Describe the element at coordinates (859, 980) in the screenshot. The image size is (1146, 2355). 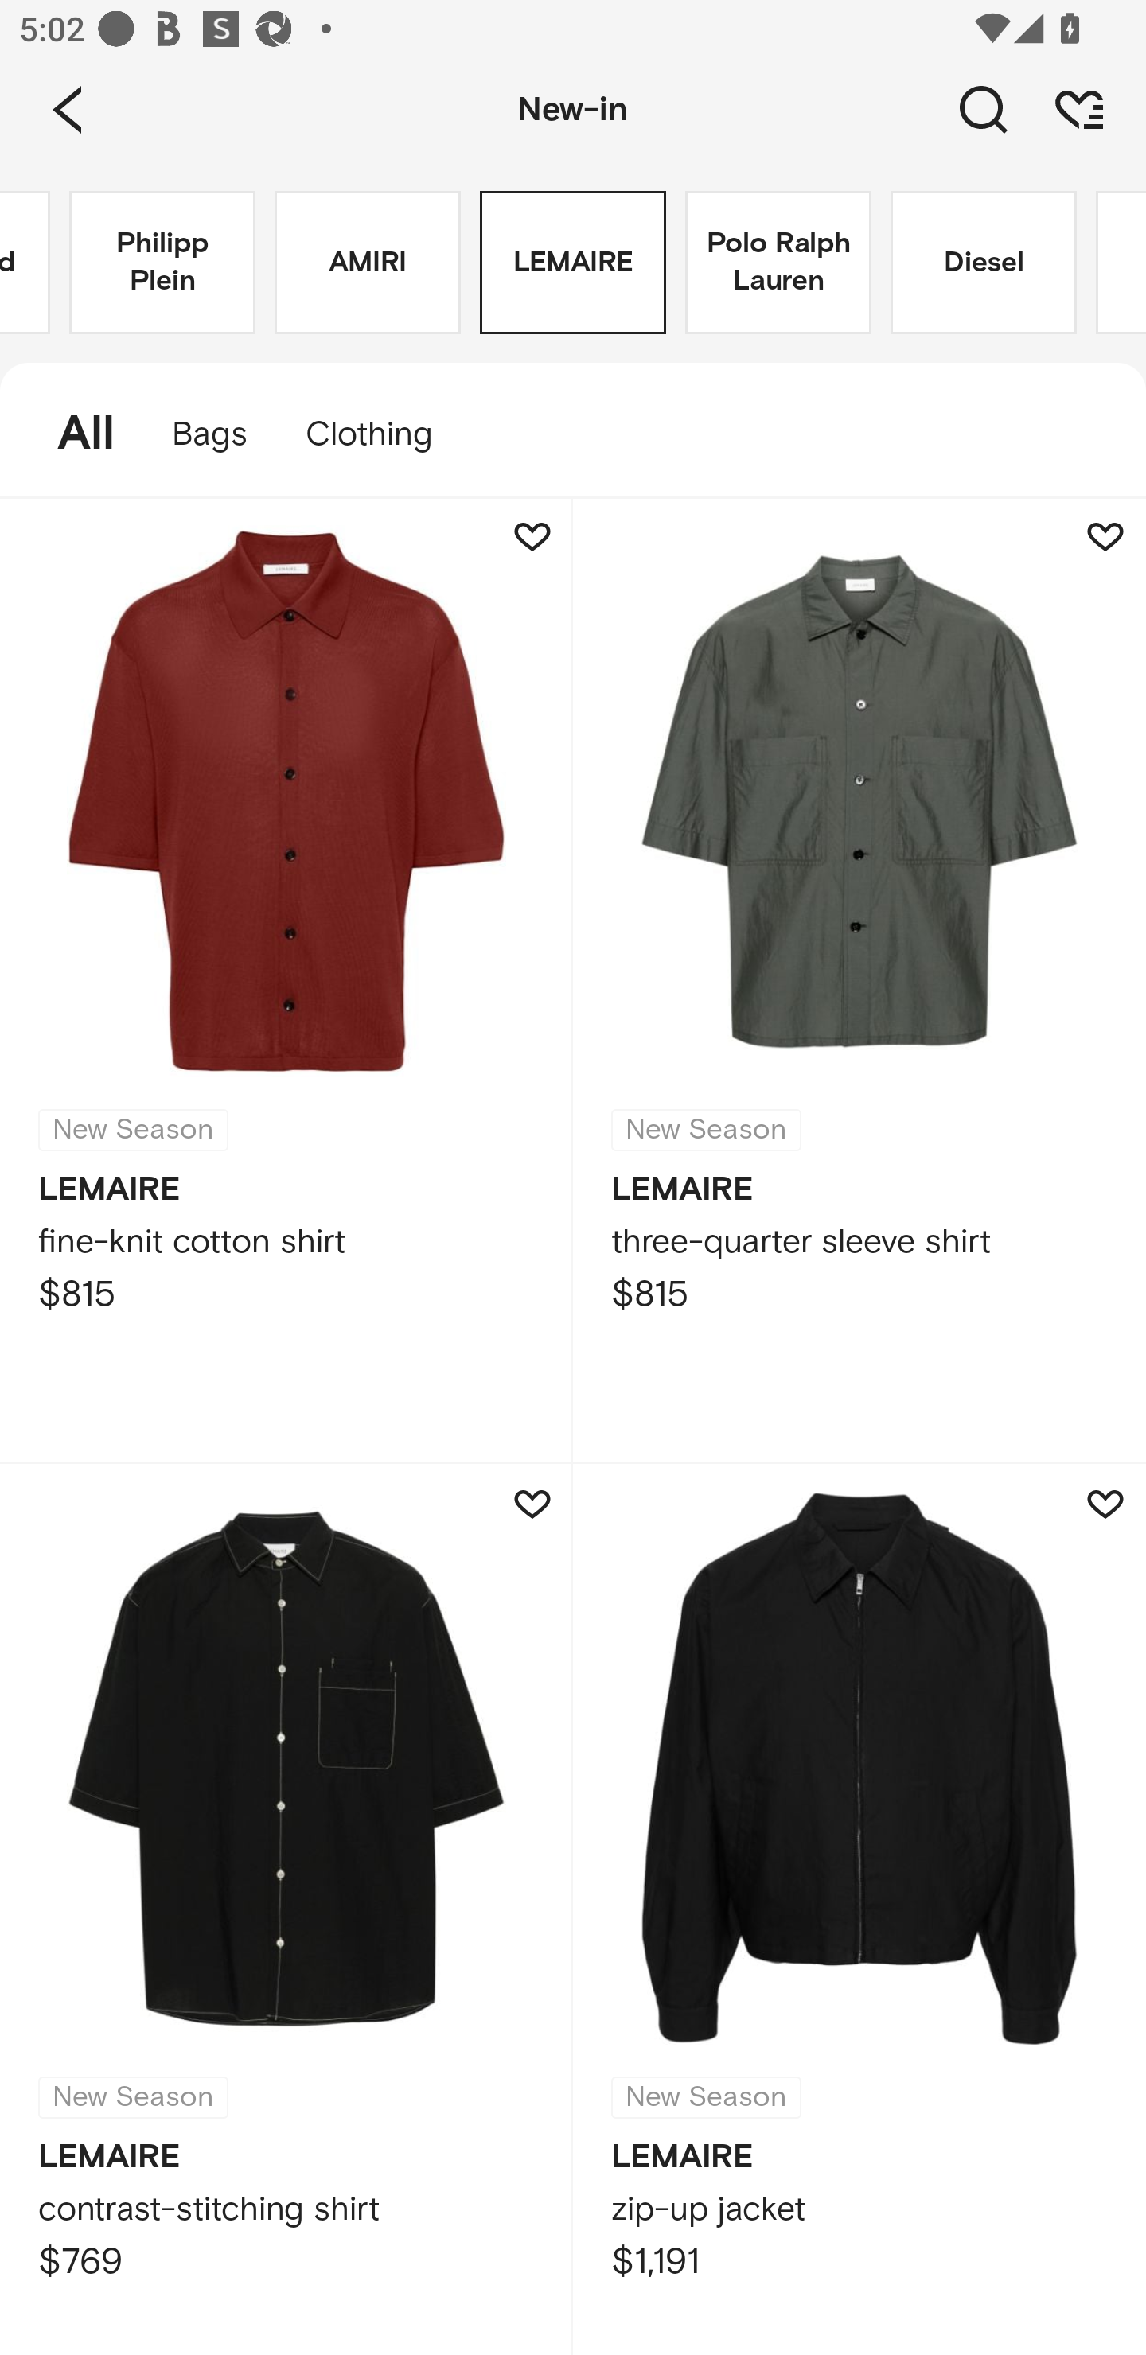
I see `New Season LEMAIRE three-quarter sleeve shirt $815` at that location.